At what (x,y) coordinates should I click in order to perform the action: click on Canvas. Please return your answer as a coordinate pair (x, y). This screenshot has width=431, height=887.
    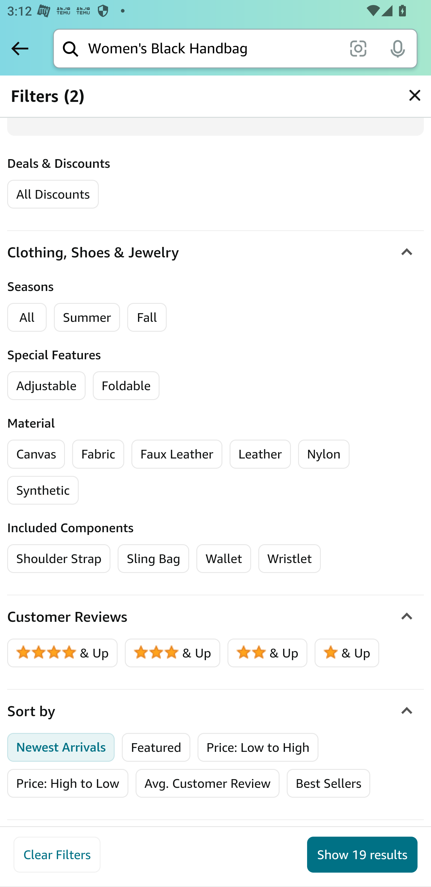
    Looking at the image, I should click on (36, 454).